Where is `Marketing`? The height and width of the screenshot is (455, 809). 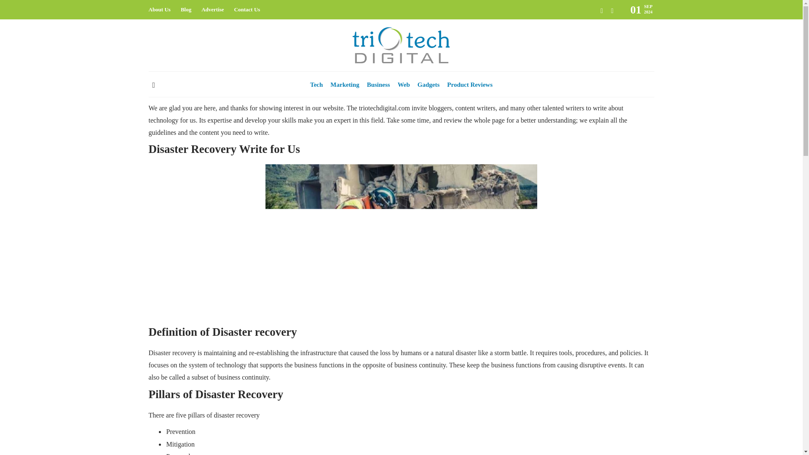 Marketing is located at coordinates (345, 84).